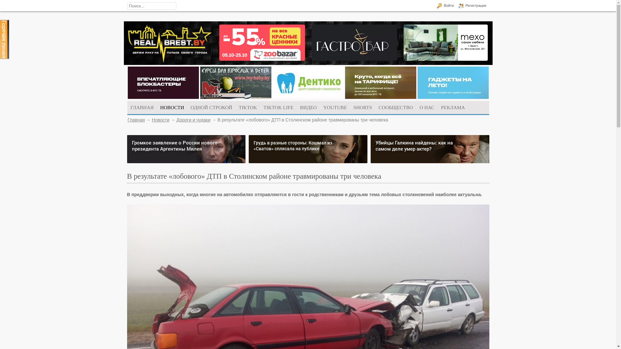 The width and height of the screenshot is (621, 349). What do you see at coordinates (446, 59) in the screenshot?
I see `mexo.by` at bounding box center [446, 59].